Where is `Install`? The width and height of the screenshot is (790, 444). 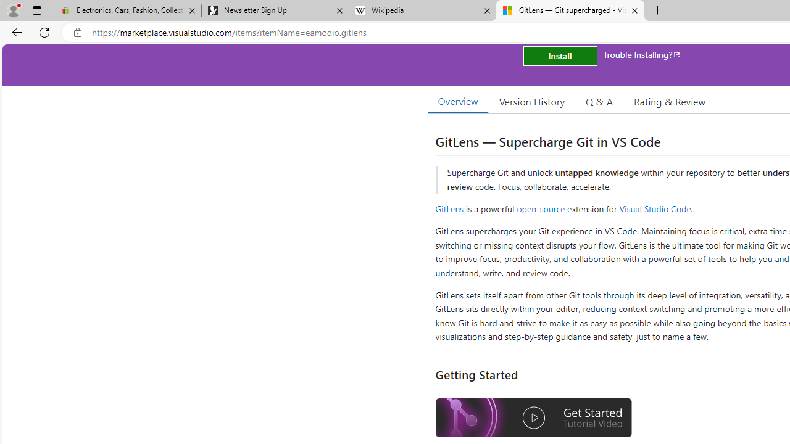
Install is located at coordinates (560, 55).